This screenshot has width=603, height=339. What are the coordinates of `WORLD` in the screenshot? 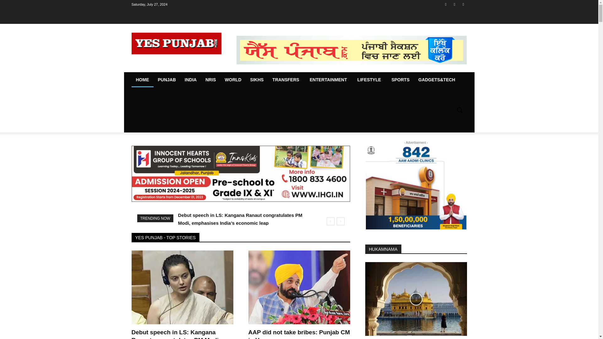 It's located at (233, 80).